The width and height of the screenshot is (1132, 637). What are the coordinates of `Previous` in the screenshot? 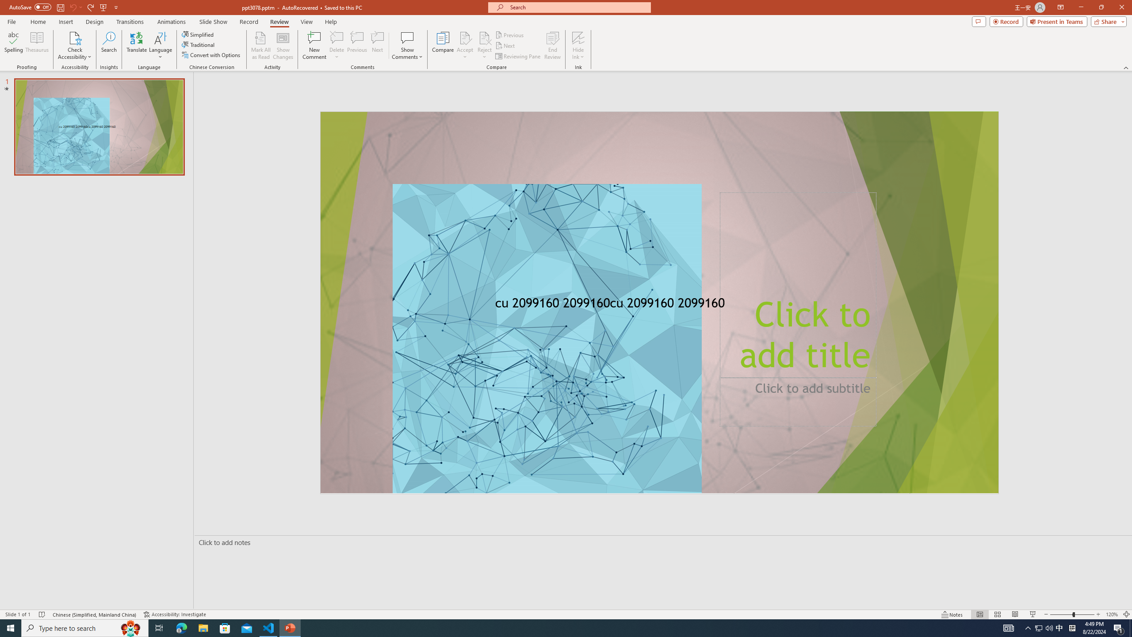 It's located at (510, 35).